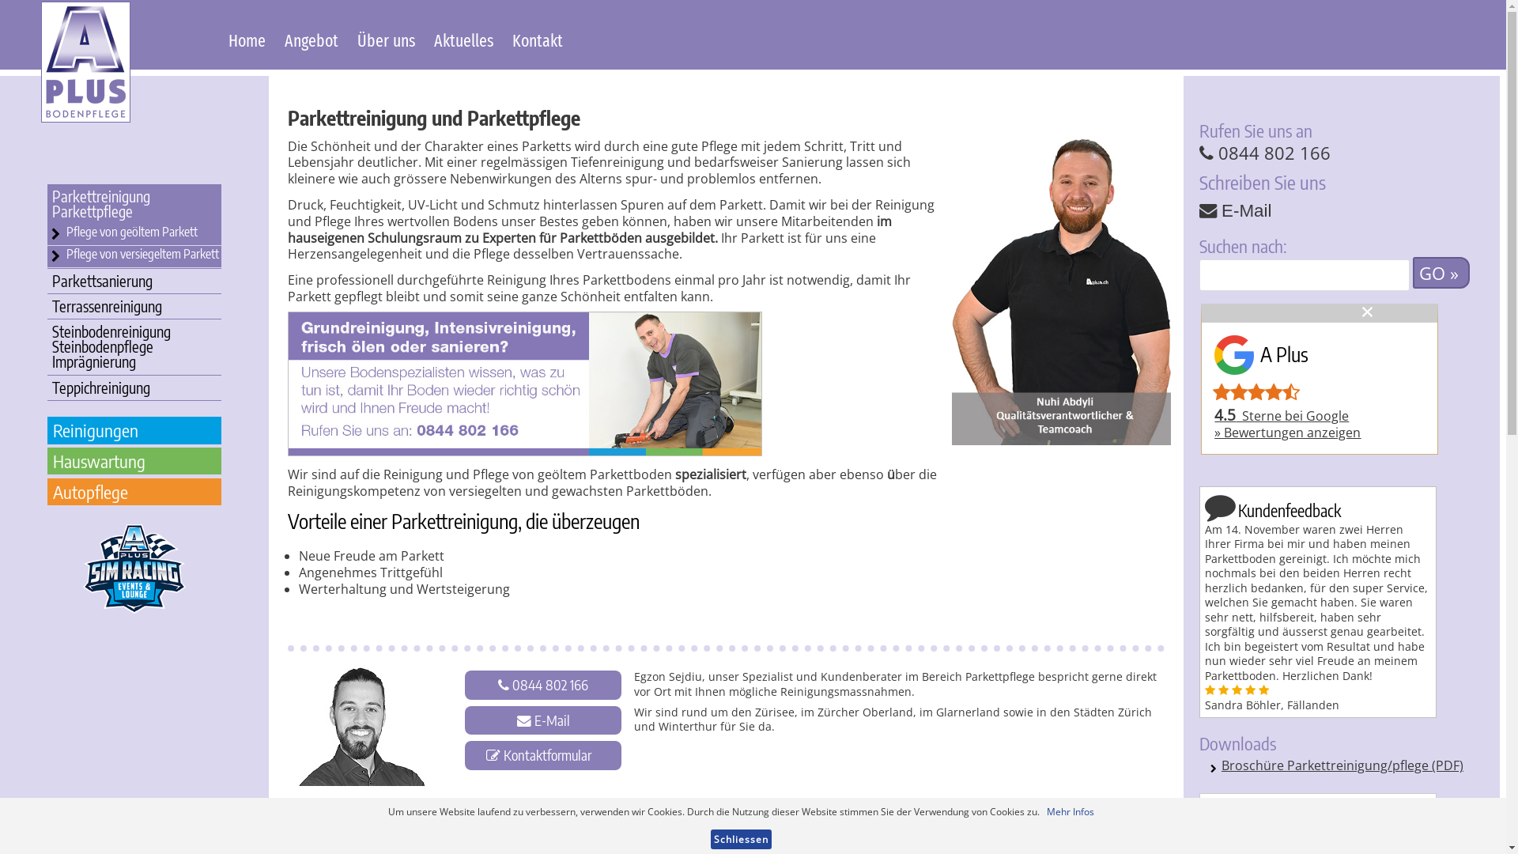 The width and height of the screenshot is (1518, 854). Describe the element at coordinates (134, 307) in the screenshot. I see `Terrassenreinigung` at that location.